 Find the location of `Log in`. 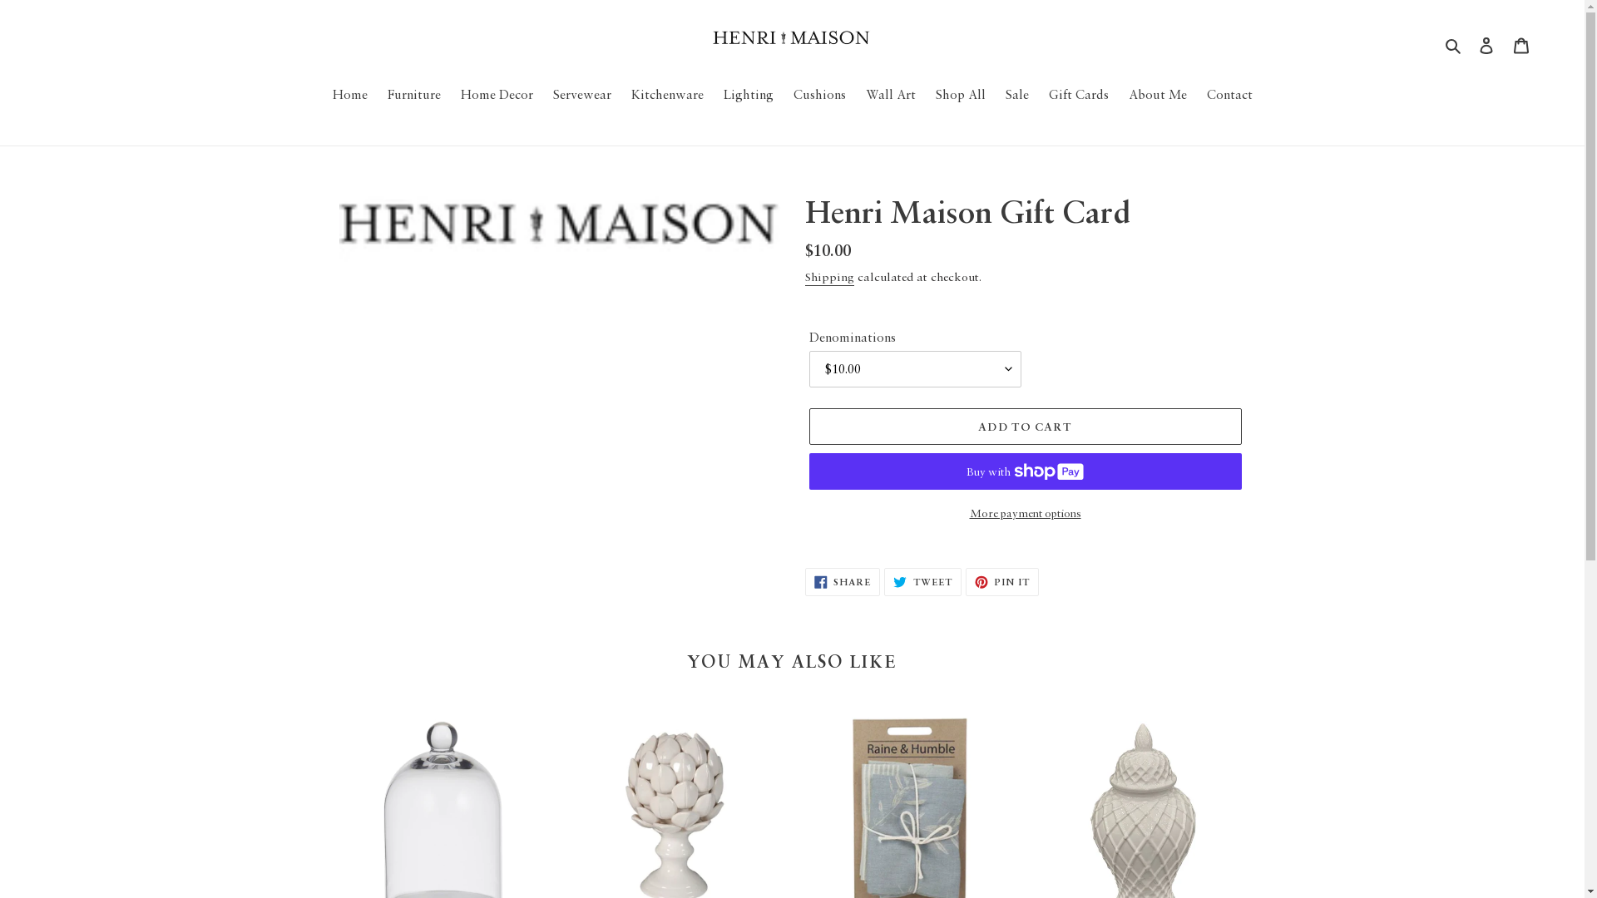

Log in is located at coordinates (1486, 43).